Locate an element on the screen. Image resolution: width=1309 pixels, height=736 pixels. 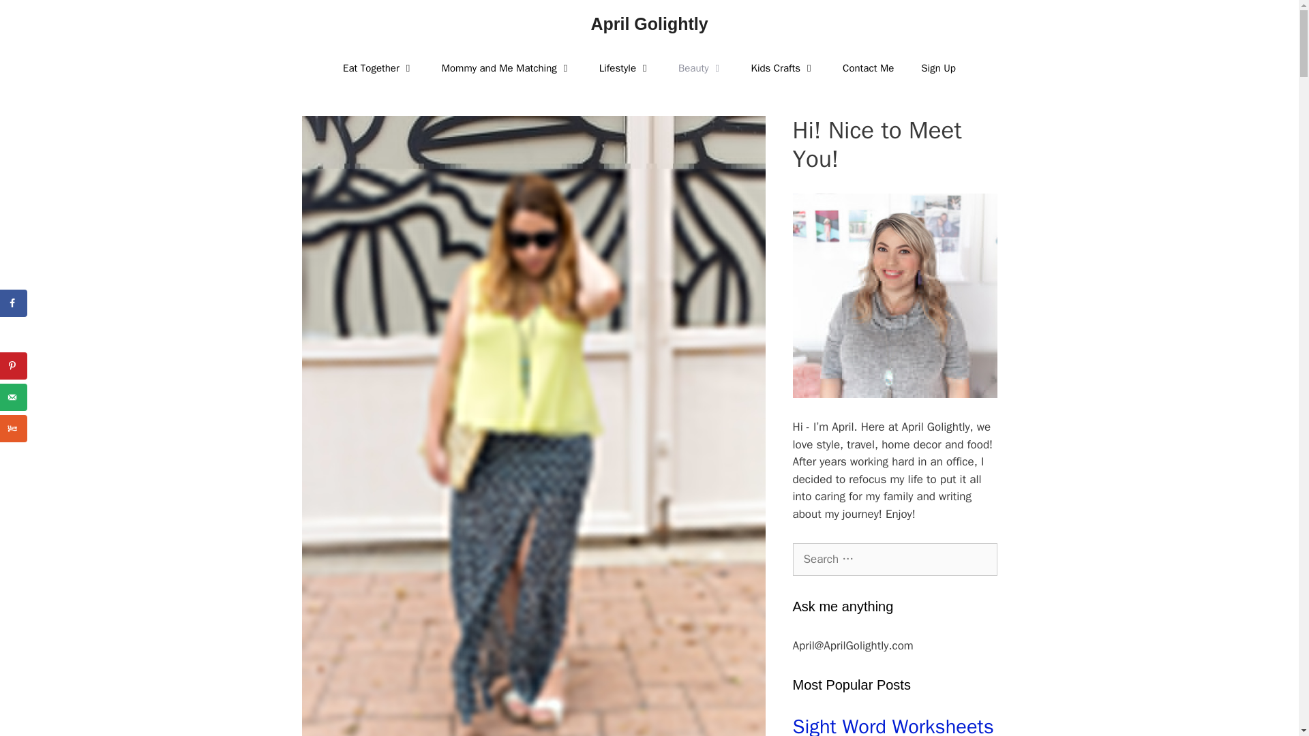
April Golightly is located at coordinates (649, 23).